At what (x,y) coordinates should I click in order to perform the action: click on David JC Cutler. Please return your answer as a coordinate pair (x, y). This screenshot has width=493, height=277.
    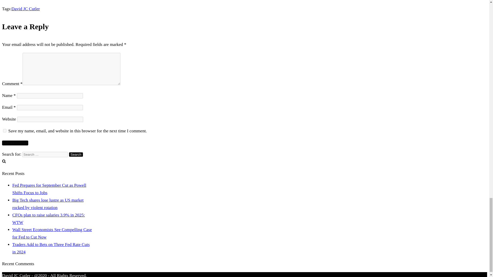
    Looking at the image, I should click on (26, 9).